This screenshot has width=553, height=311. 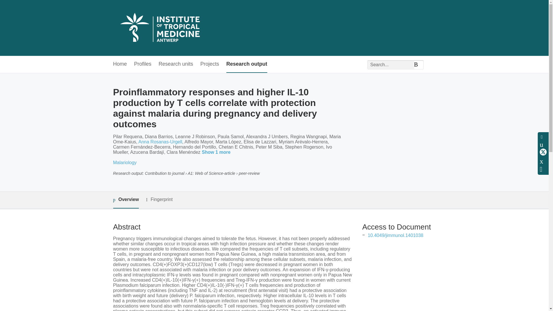 I want to click on Overview, so click(x=126, y=200).